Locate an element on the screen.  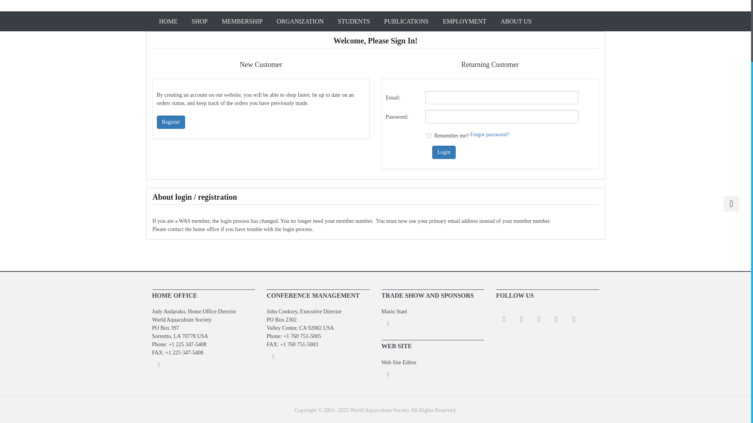
Register is located at coordinates (171, 122).